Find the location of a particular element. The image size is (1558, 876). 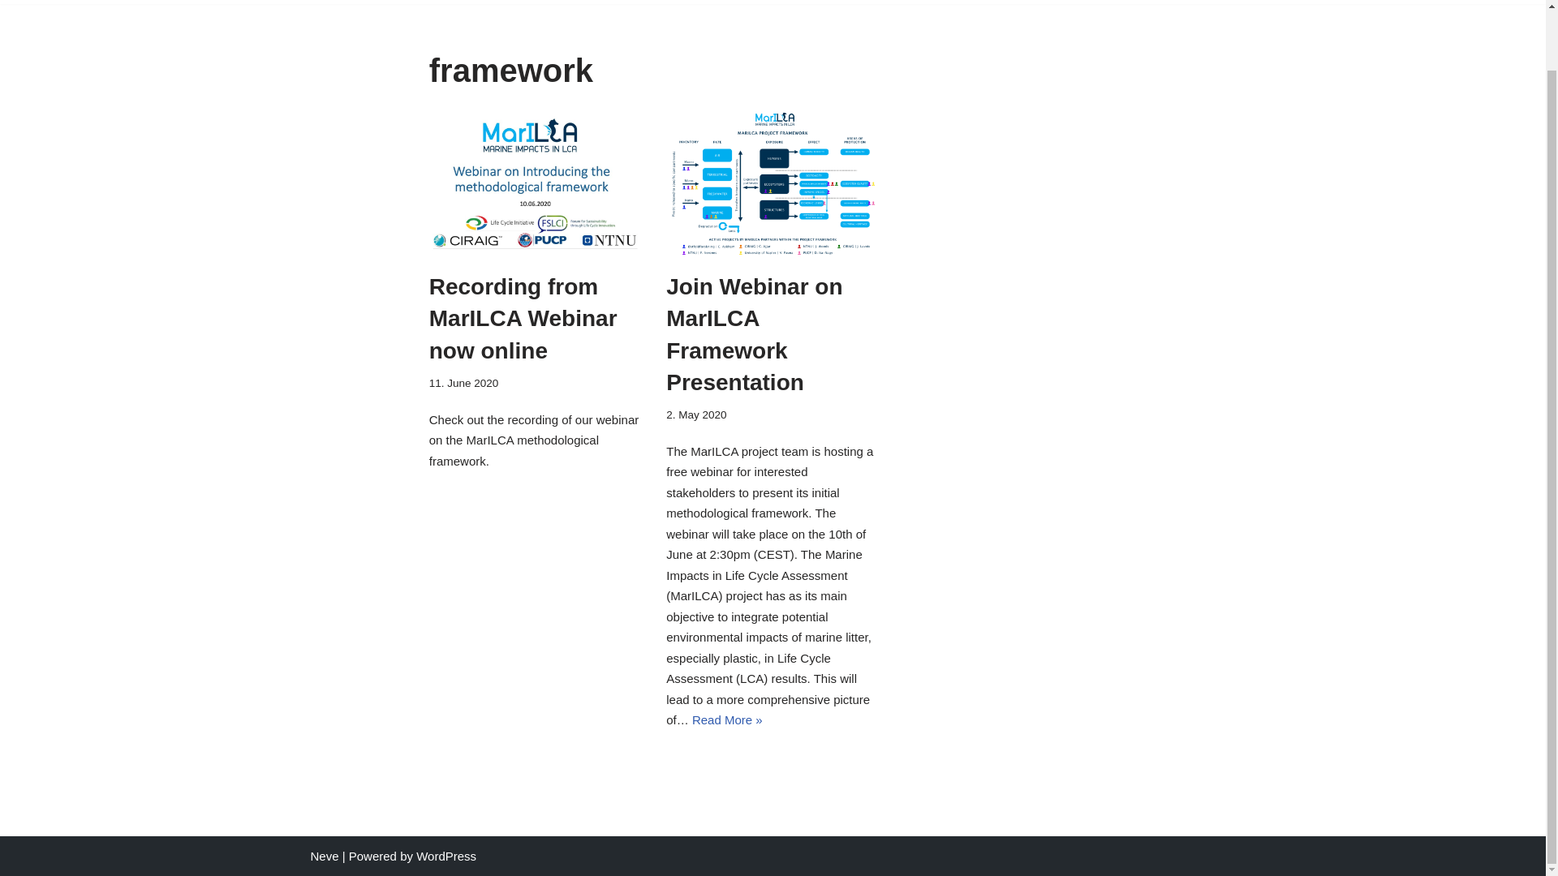

Neve is located at coordinates (324, 855).